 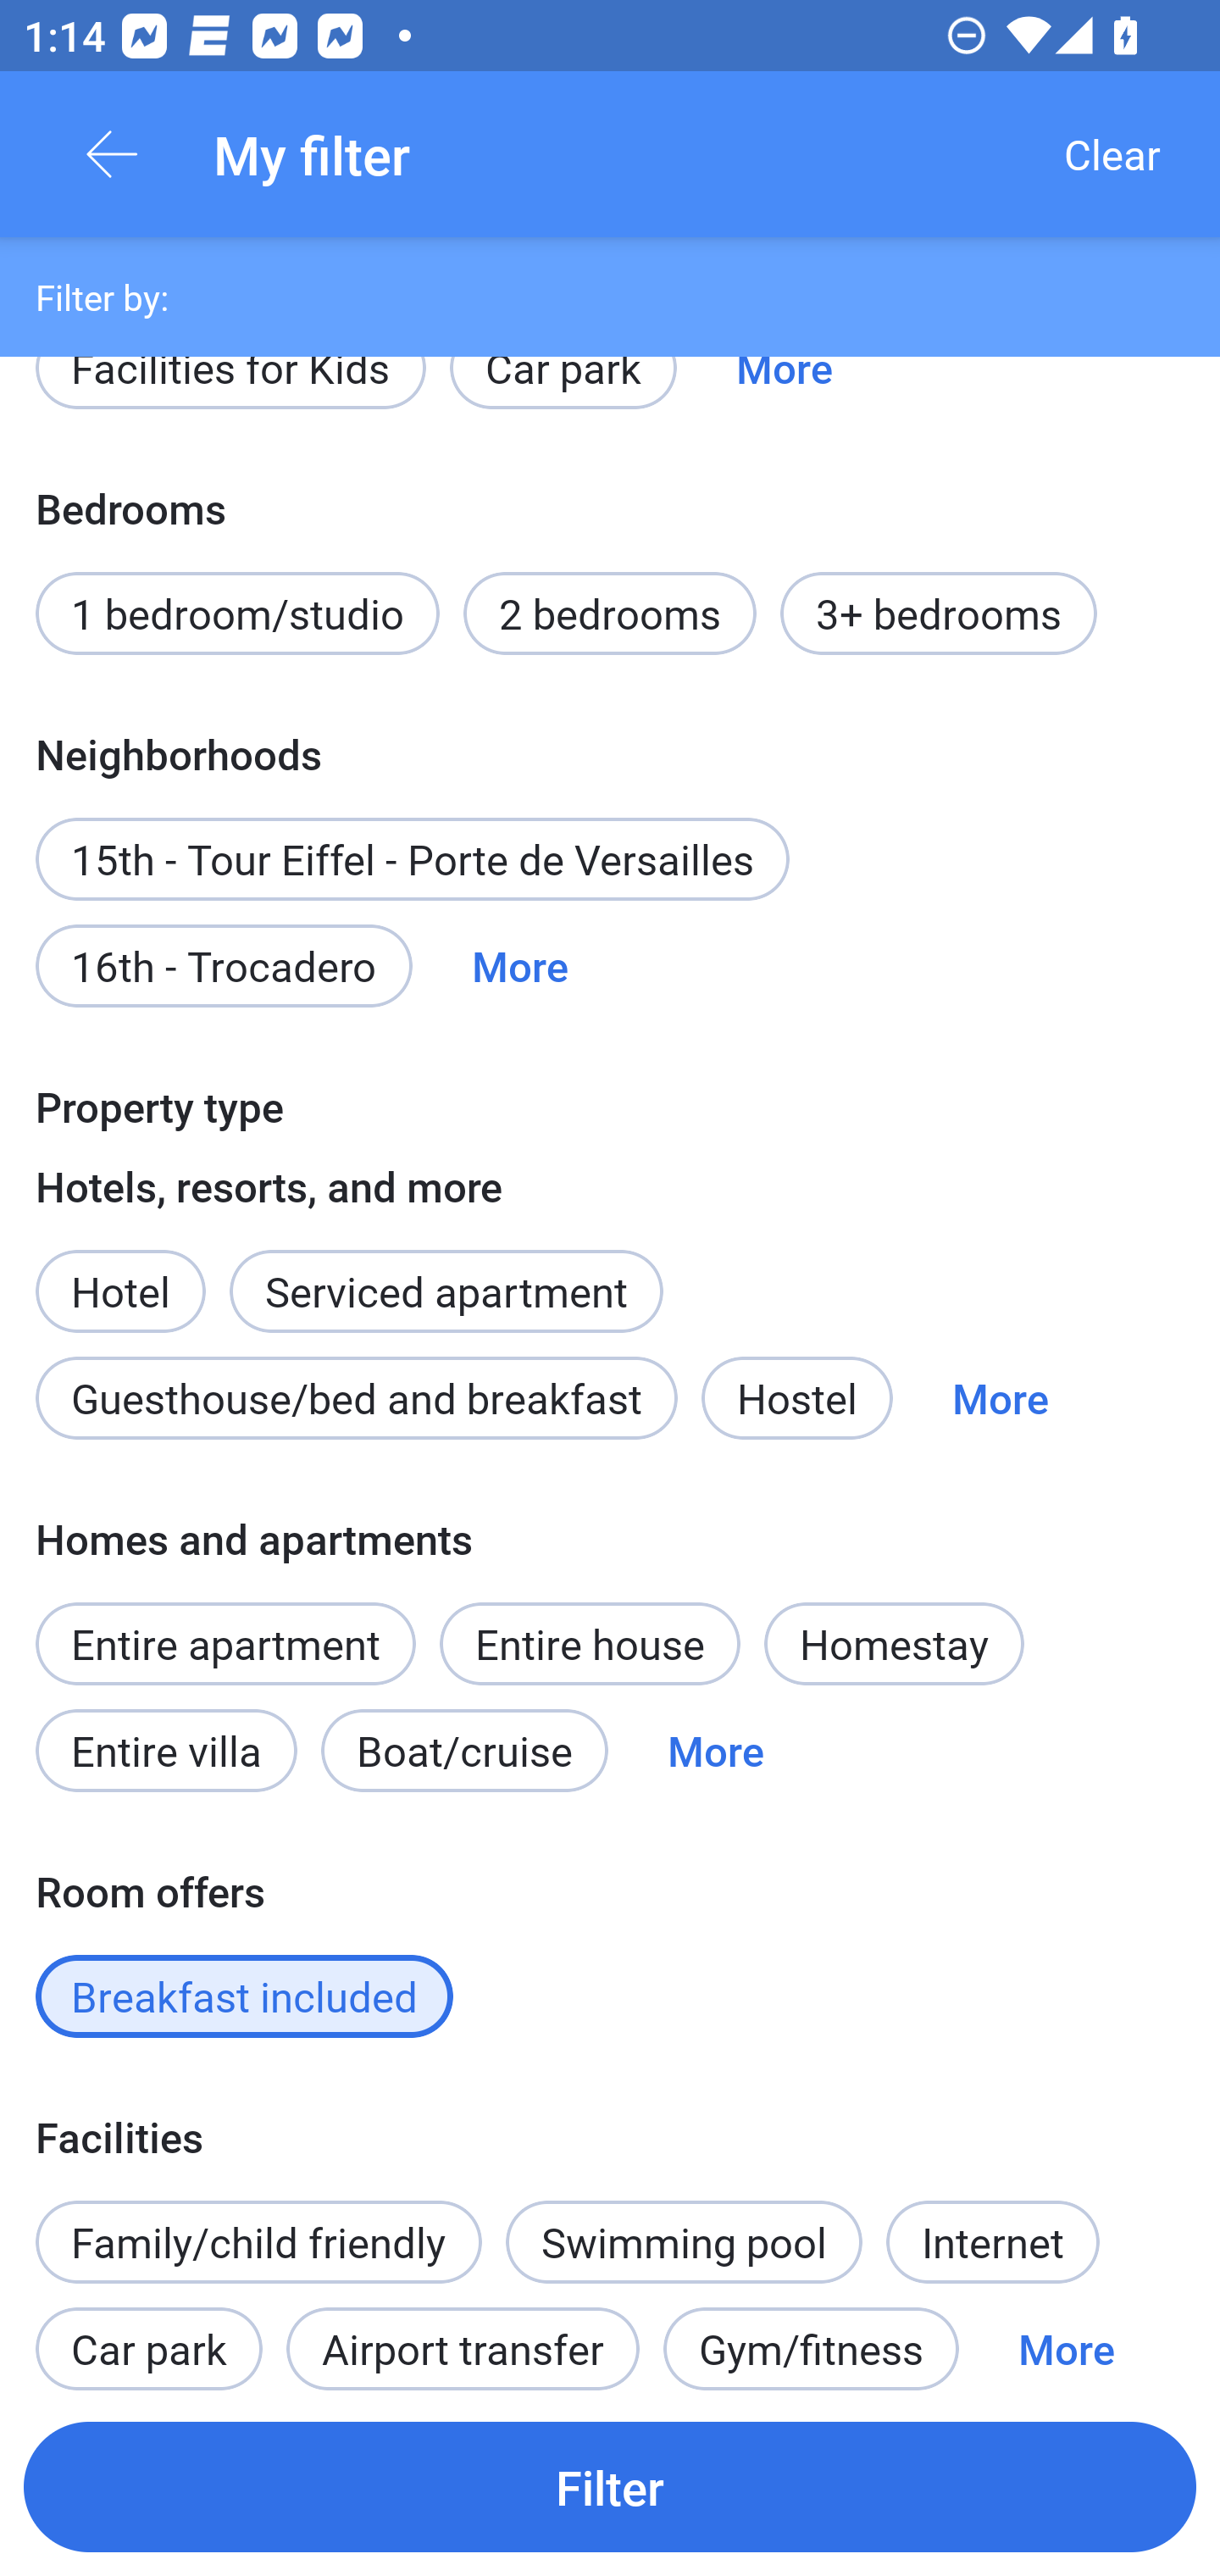 What do you see at coordinates (230, 397) in the screenshot?
I see `Facilities for Kids` at bounding box center [230, 397].